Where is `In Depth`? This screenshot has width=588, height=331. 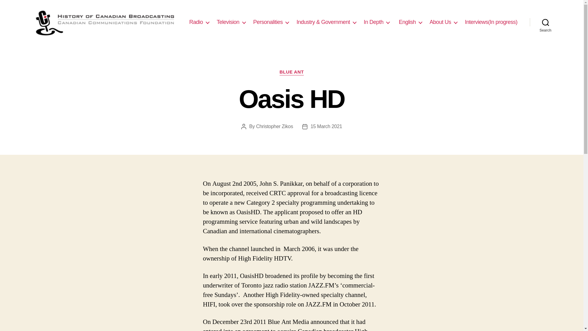 In Depth is located at coordinates (377, 22).